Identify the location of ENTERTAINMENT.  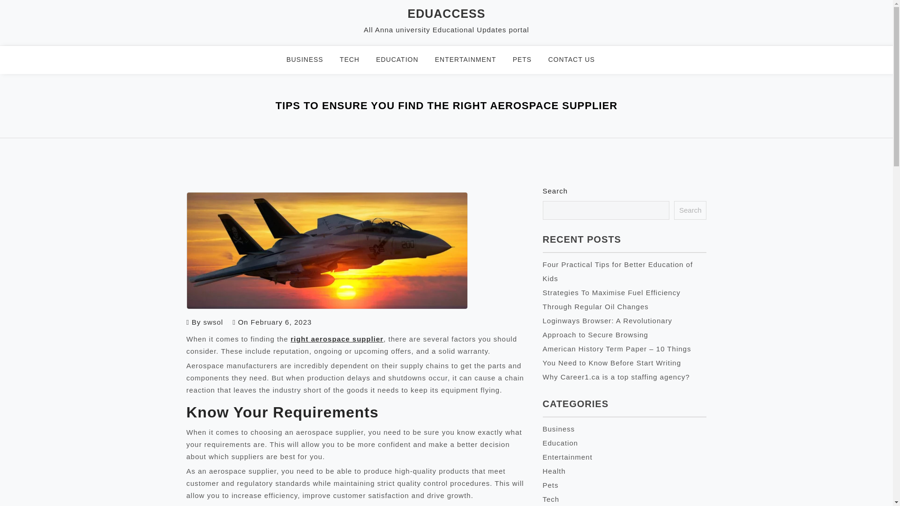
(472, 60).